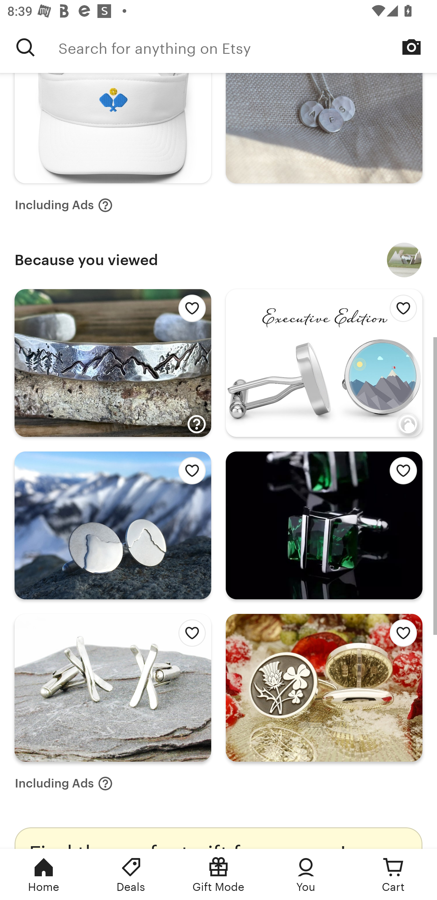 Image resolution: width=437 pixels, height=900 pixels. I want to click on Search for anything on Etsy, so click(25, 47).